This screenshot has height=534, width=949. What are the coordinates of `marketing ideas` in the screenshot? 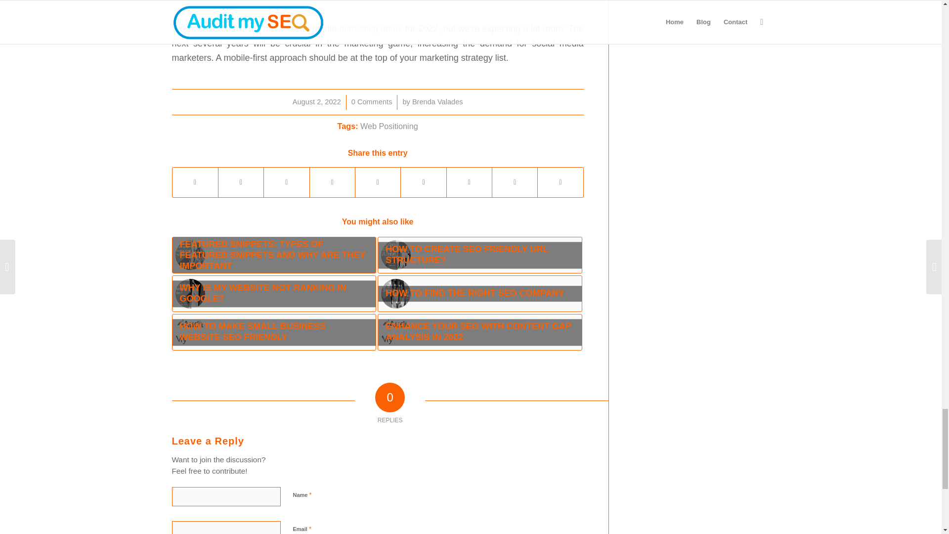 It's located at (371, 29).